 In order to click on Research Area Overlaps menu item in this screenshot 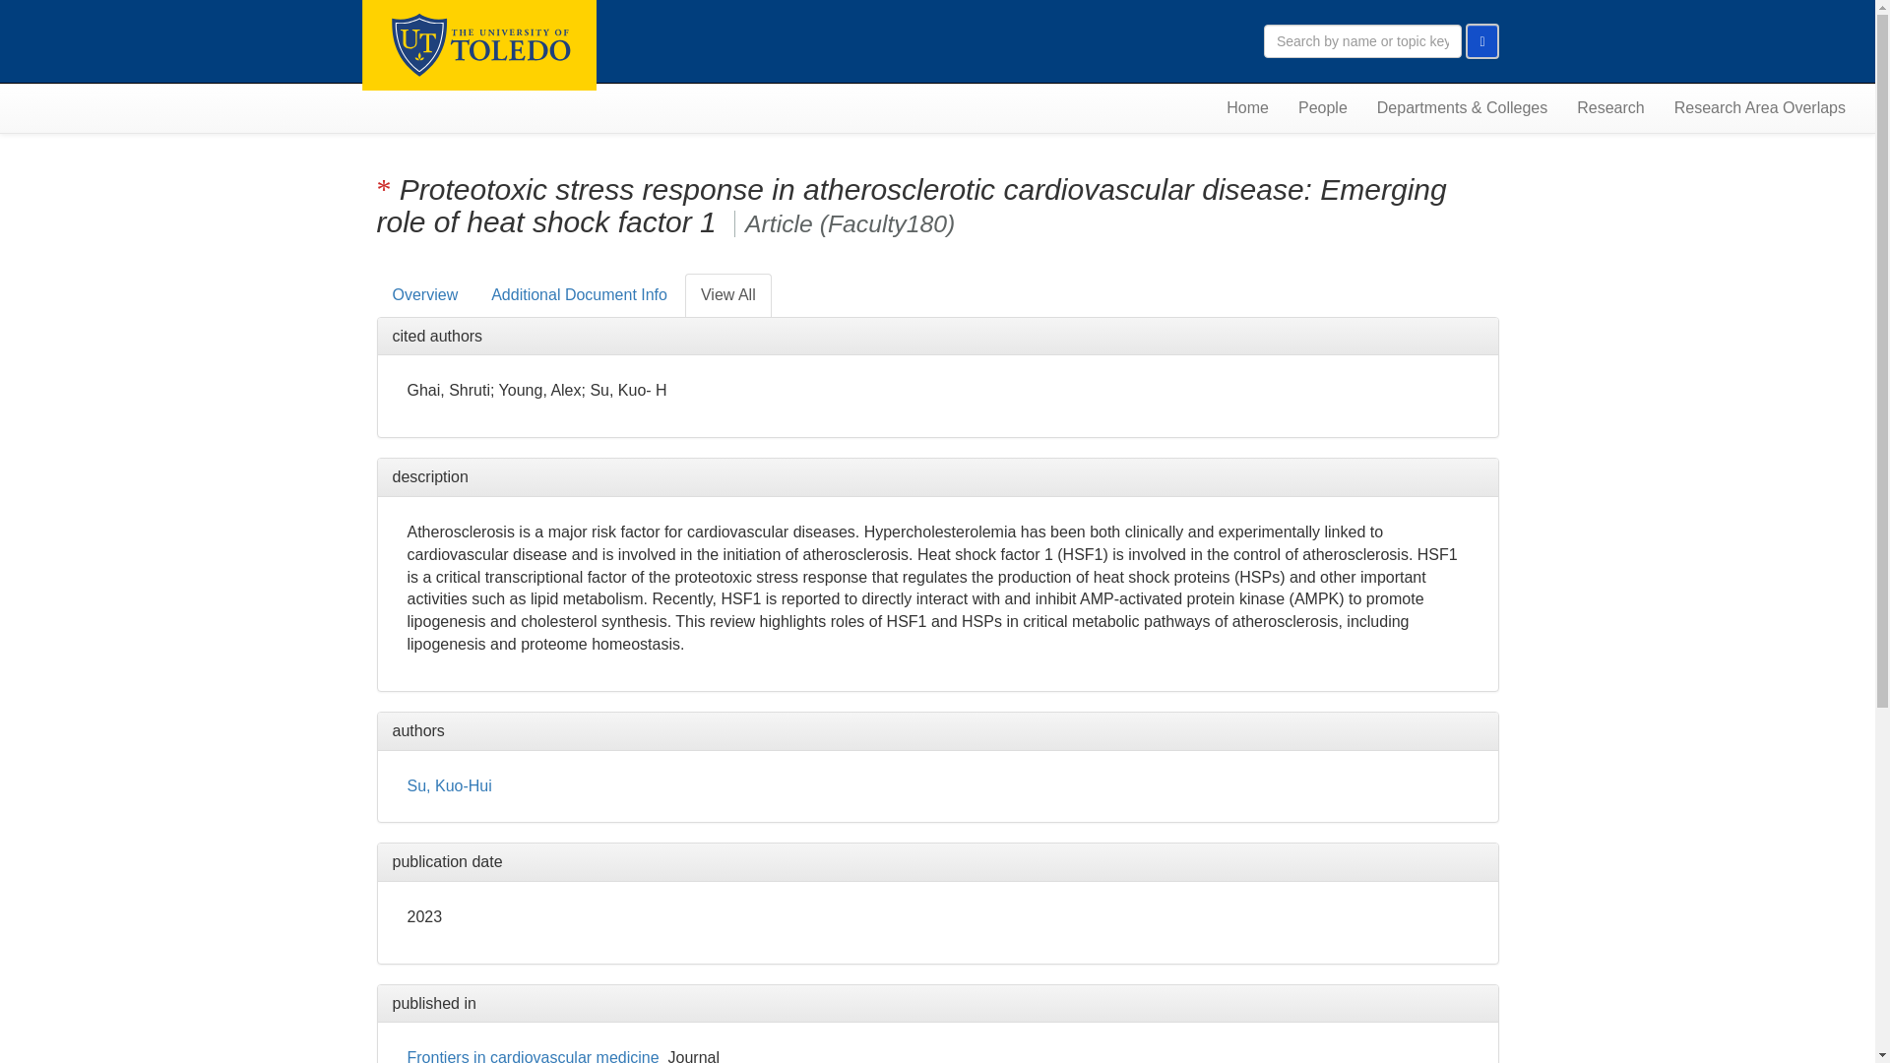, I will do `click(1759, 108)`.